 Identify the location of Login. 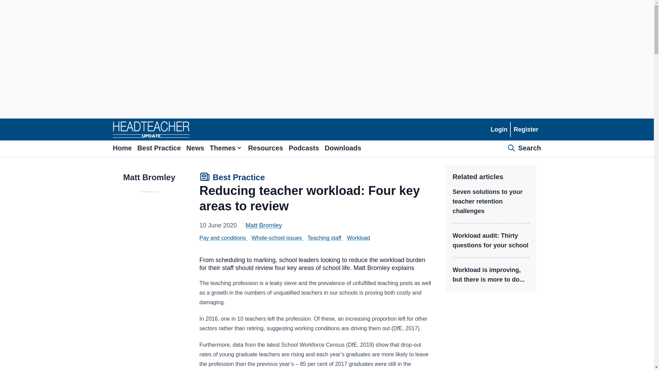
(499, 129).